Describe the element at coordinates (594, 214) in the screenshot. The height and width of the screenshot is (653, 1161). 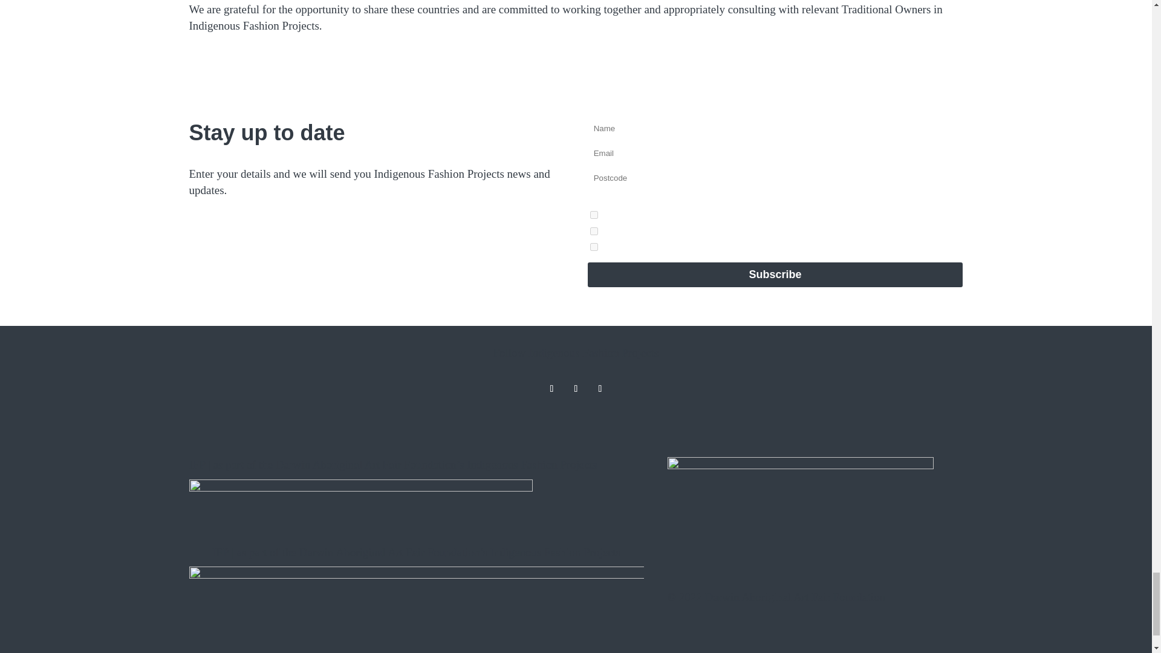
I see `blhjrhr` at that location.